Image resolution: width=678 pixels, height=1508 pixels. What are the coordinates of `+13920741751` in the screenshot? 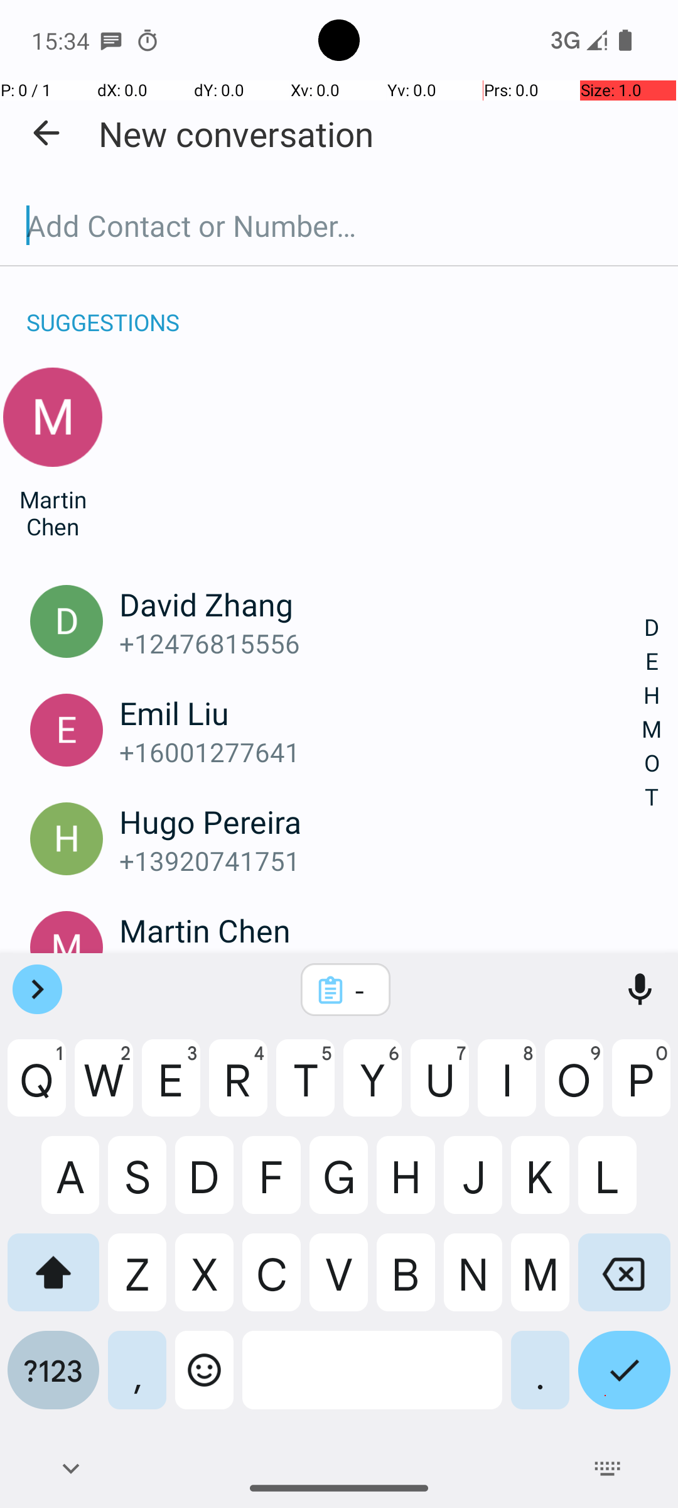 It's located at (382, 861).